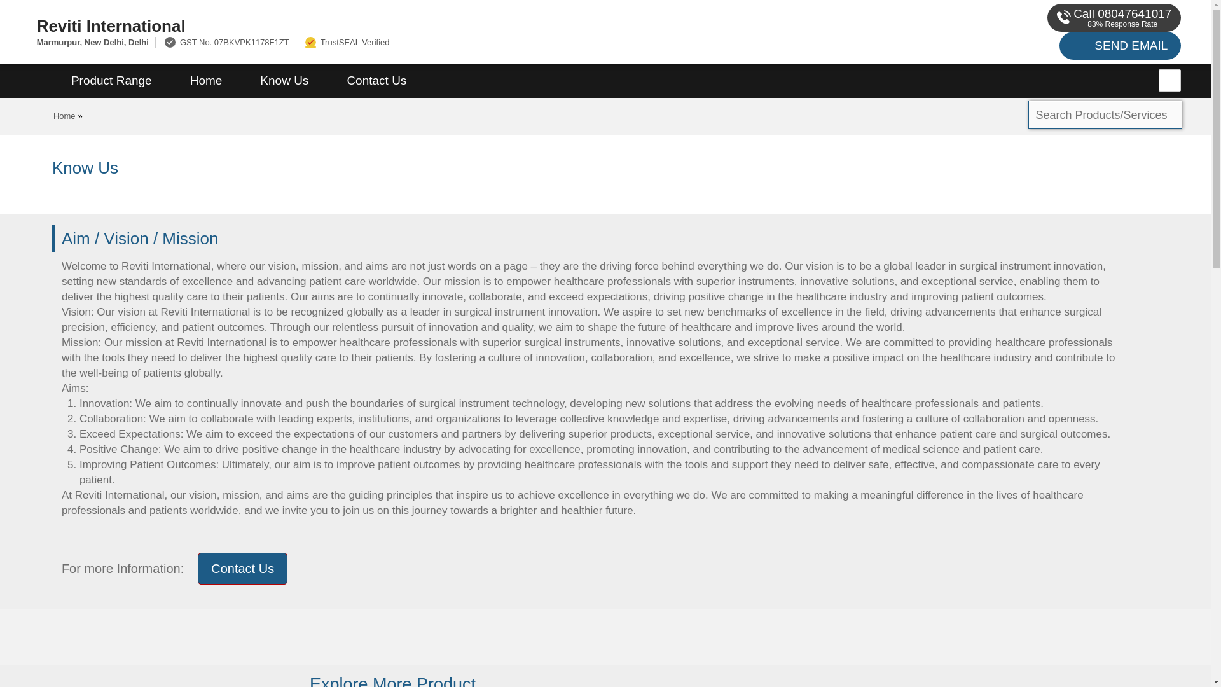  What do you see at coordinates (284, 81) in the screenshot?
I see `Know Us` at bounding box center [284, 81].